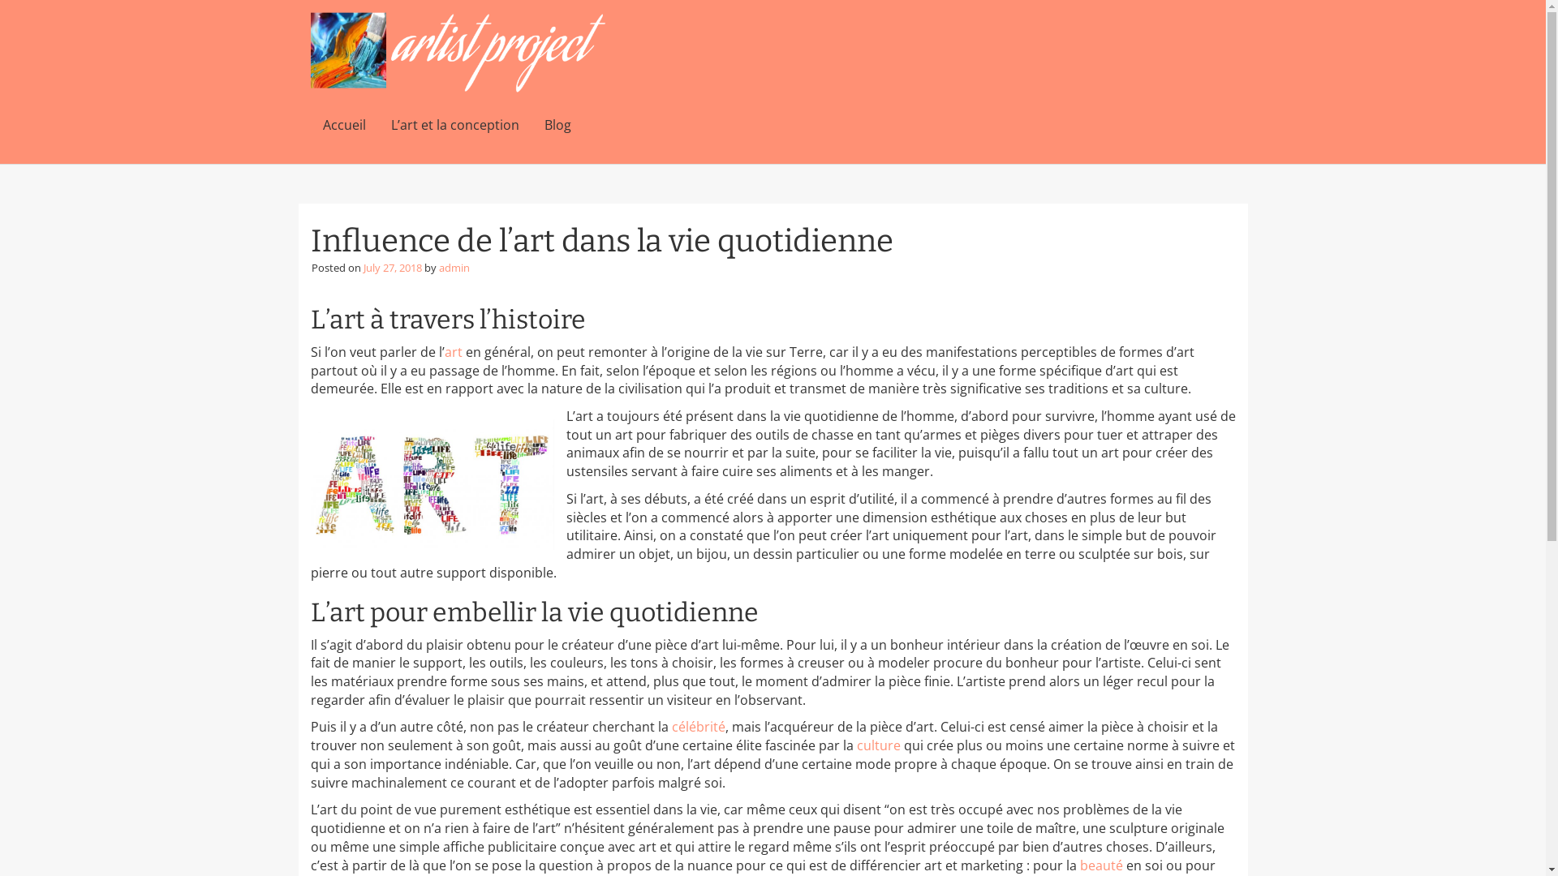 This screenshot has width=1558, height=876. Describe the element at coordinates (454, 352) in the screenshot. I see `art` at that location.